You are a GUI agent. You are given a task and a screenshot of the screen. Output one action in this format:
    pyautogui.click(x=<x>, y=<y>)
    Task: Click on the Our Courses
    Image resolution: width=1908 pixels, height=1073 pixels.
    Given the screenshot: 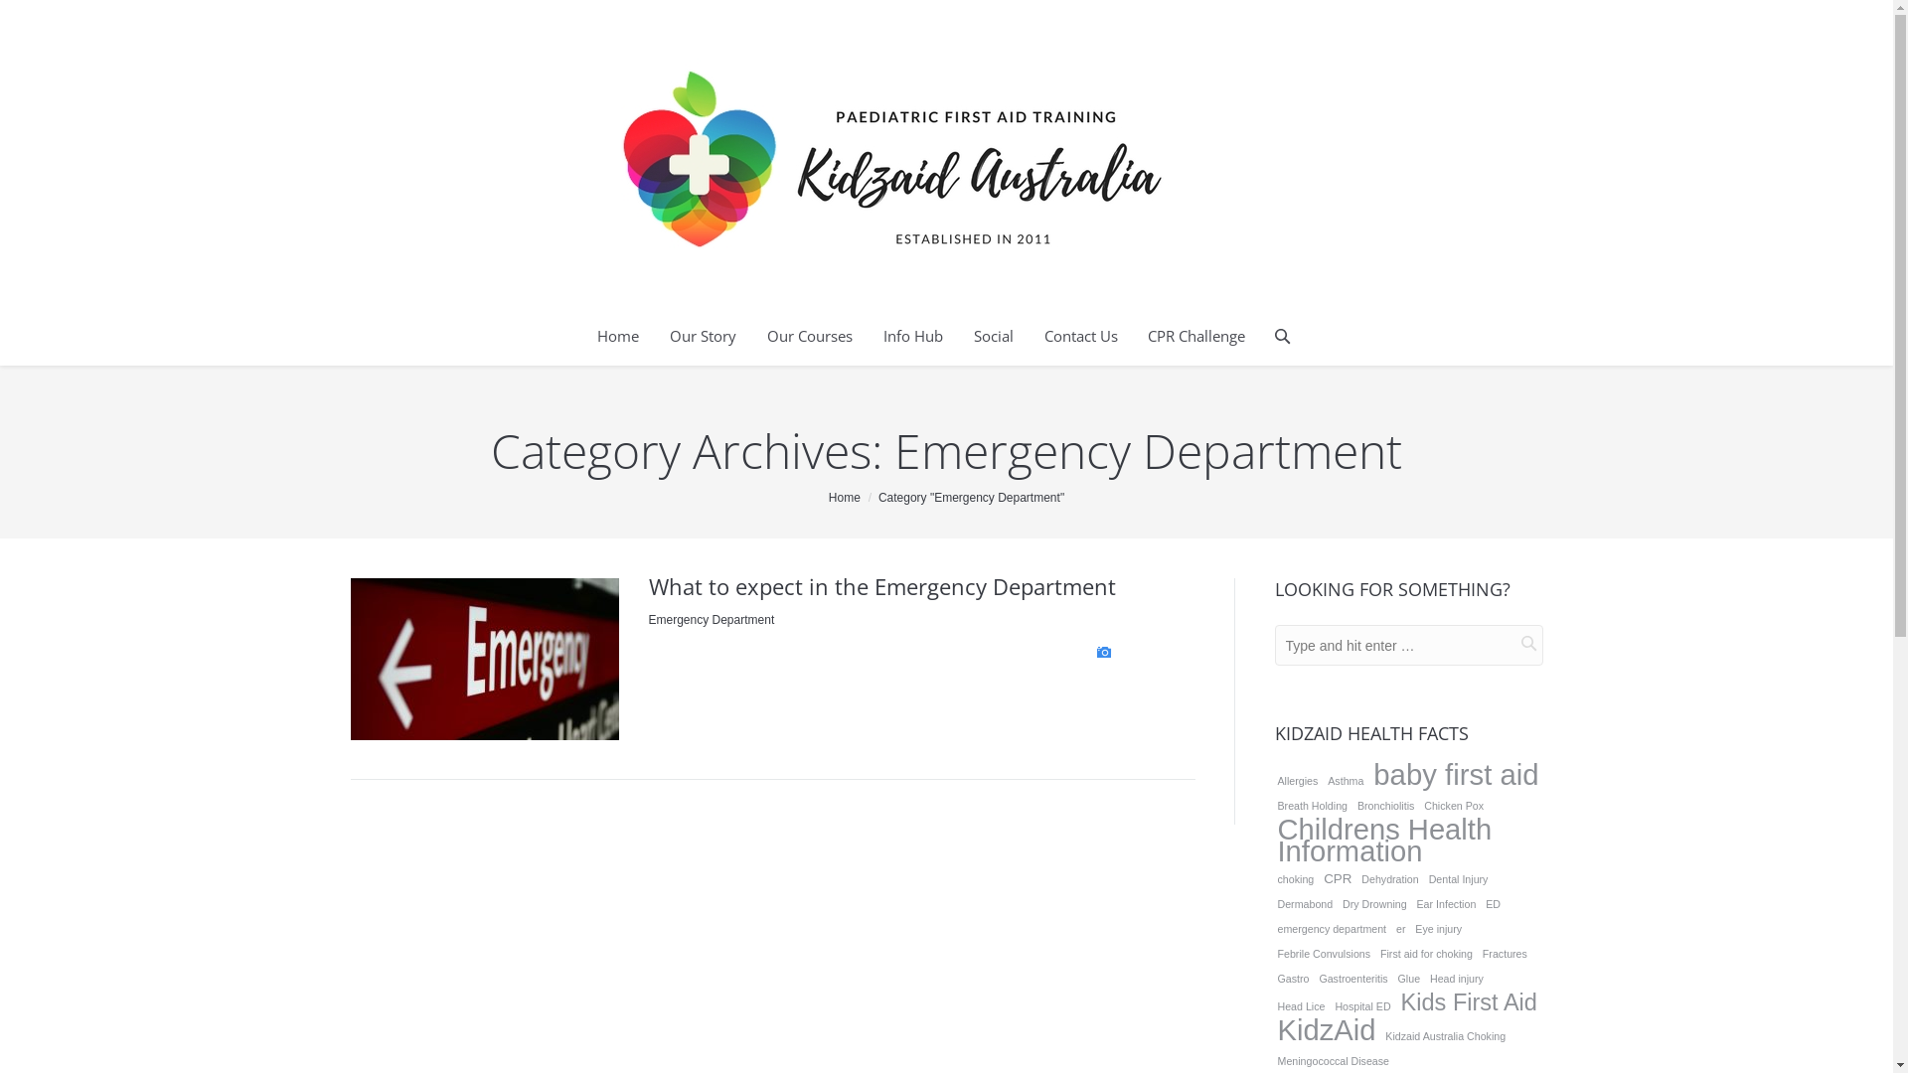 What is the action you would take?
    pyautogui.click(x=810, y=337)
    